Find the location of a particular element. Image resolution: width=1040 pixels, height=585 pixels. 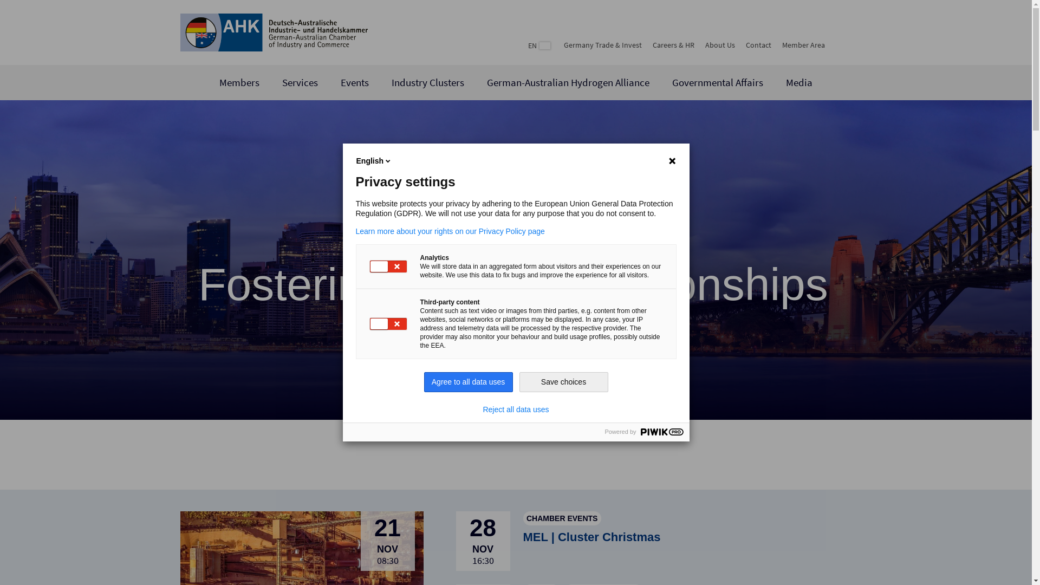

Germany Trade & Invest is located at coordinates (602, 45).